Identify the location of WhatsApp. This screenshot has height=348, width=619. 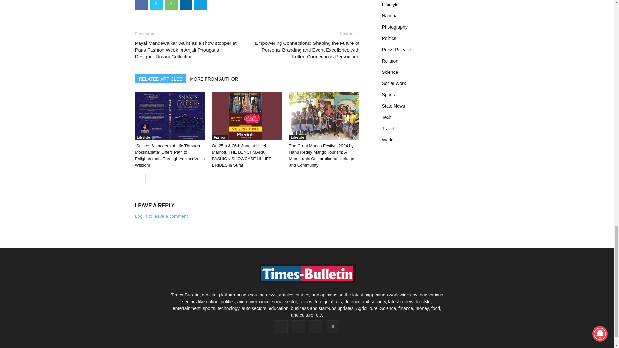
(171, 5).